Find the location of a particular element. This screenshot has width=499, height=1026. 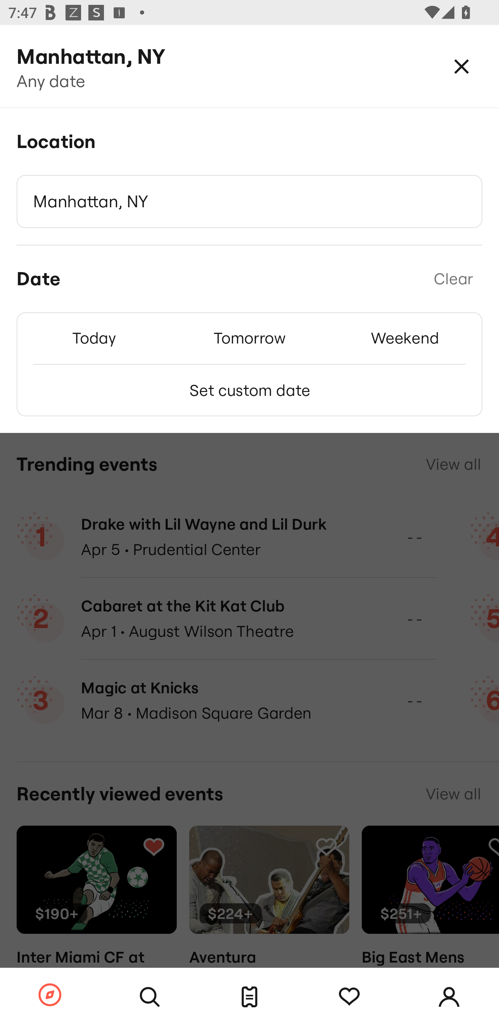

Clear is located at coordinates (453, 279).